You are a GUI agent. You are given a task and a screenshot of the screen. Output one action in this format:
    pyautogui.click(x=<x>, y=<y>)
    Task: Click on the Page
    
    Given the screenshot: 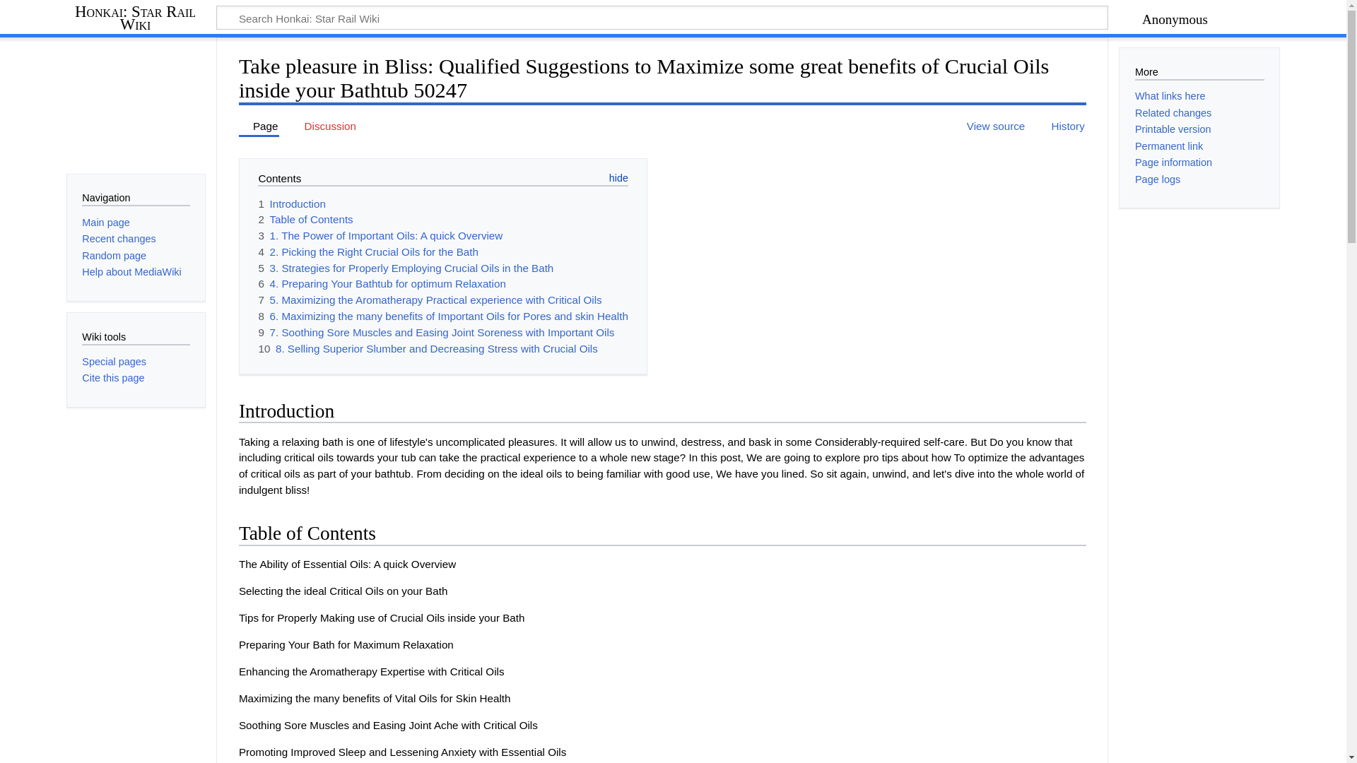 What is the action you would take?
    pyautogui.click(x=259, y=127)
    